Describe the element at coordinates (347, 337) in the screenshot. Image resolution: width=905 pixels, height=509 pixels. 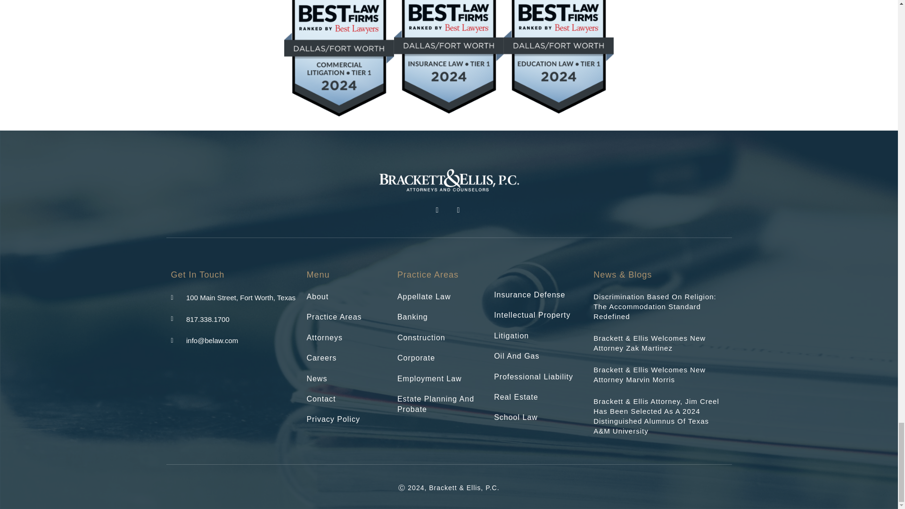
I see `Attorneys` at that location.